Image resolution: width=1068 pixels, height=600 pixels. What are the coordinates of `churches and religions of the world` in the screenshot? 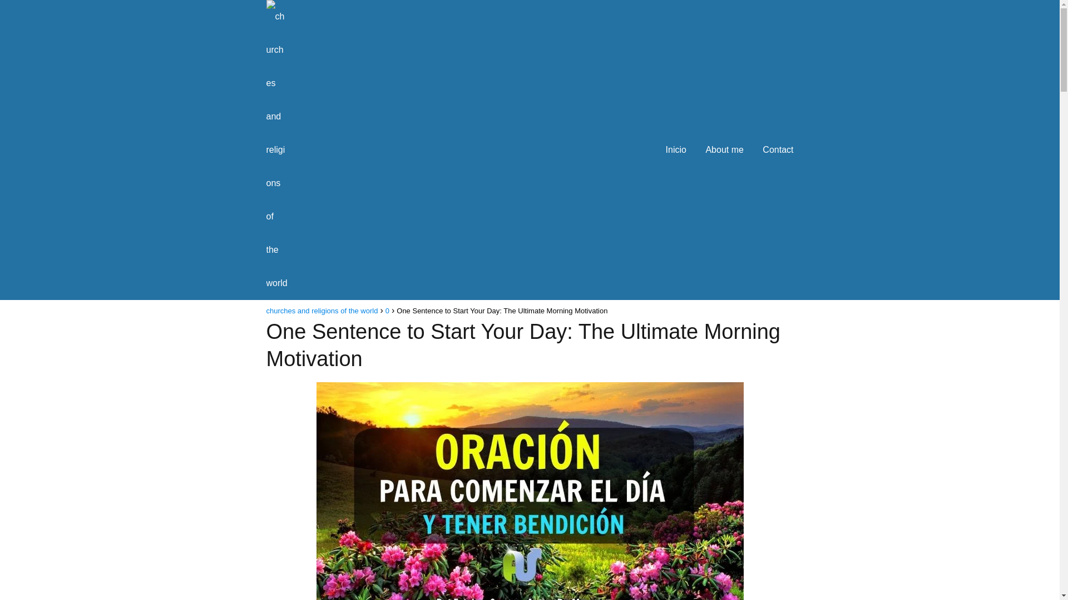 It's located at (322, 311).